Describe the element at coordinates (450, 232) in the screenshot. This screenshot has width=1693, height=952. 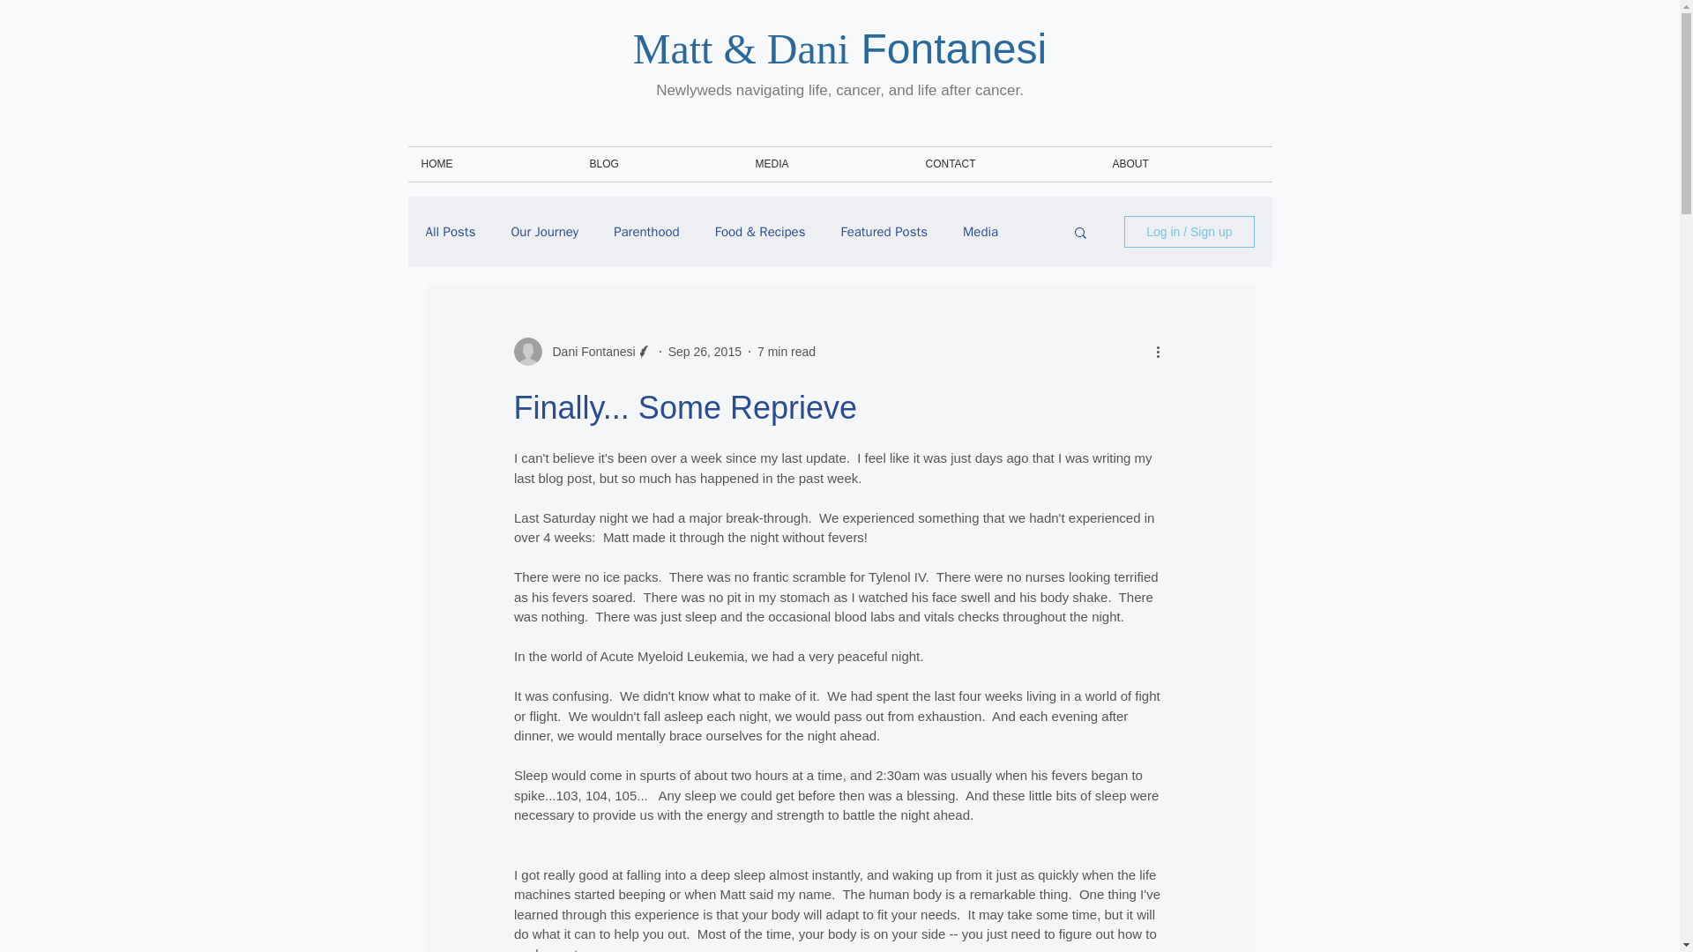
I see `All Posts` at that location.